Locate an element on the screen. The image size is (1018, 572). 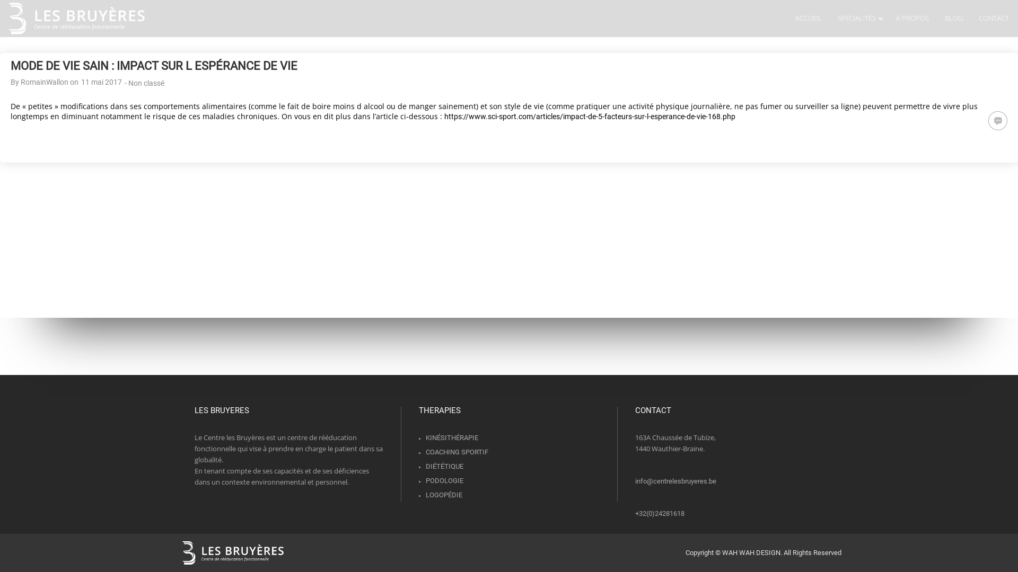
info@centrelesbruyeres.be is located at coordinates (675, 481).